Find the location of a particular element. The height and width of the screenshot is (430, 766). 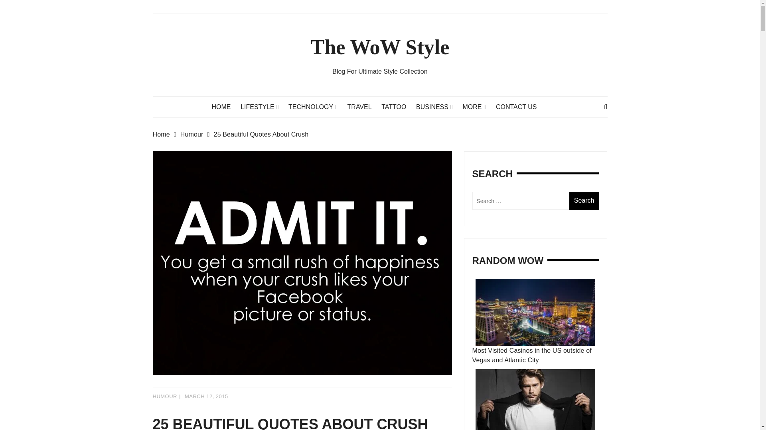

TATTOO is located at coordinates (398, 107).